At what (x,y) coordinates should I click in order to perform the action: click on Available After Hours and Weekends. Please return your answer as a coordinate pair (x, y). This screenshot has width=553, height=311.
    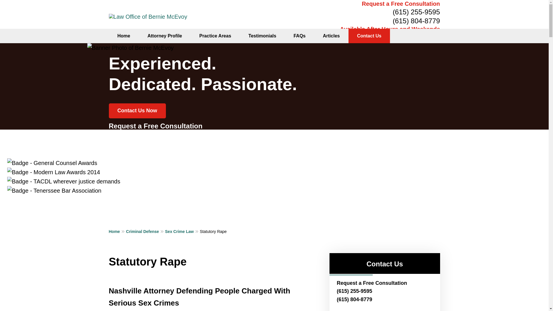
    Looking at the image, I should click on (390, 29).